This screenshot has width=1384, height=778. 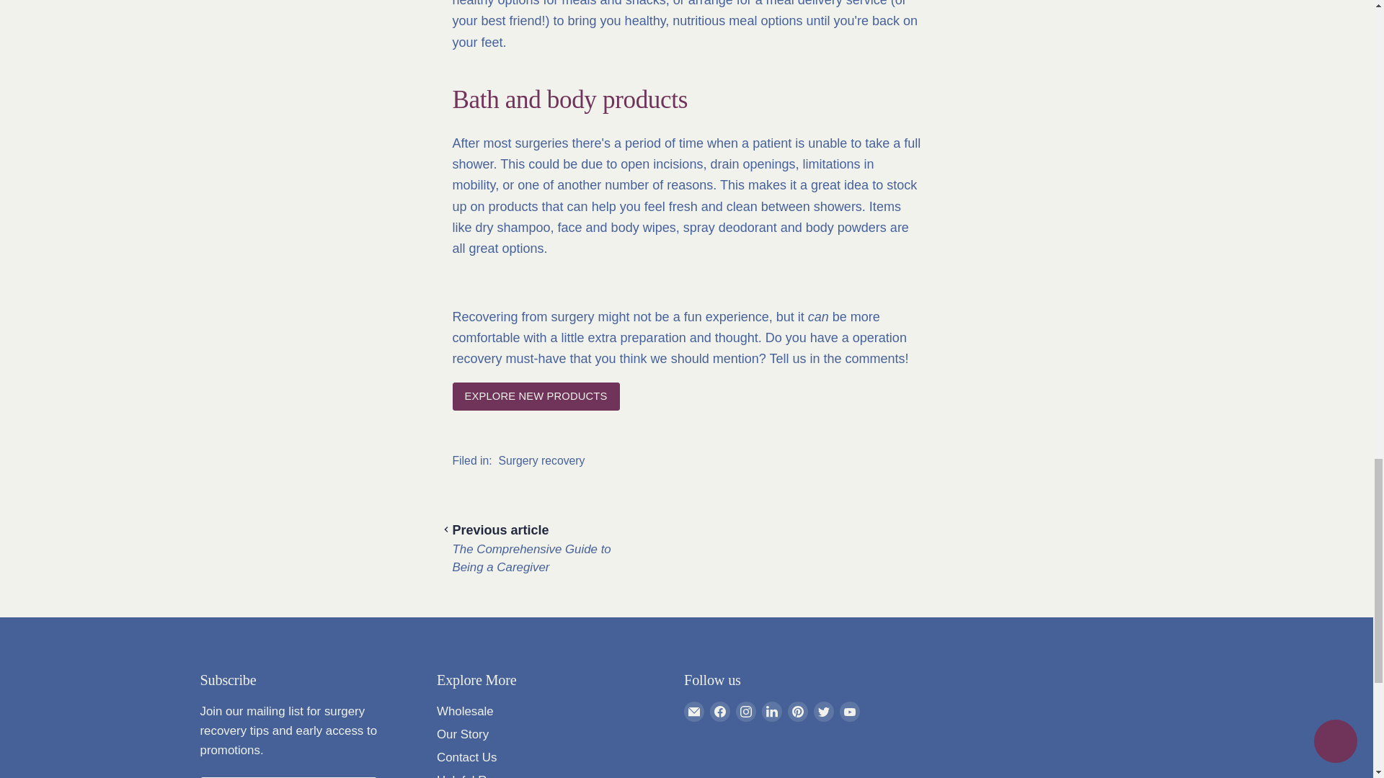 I want to click on Pinterest, so click(x=797, y=712).